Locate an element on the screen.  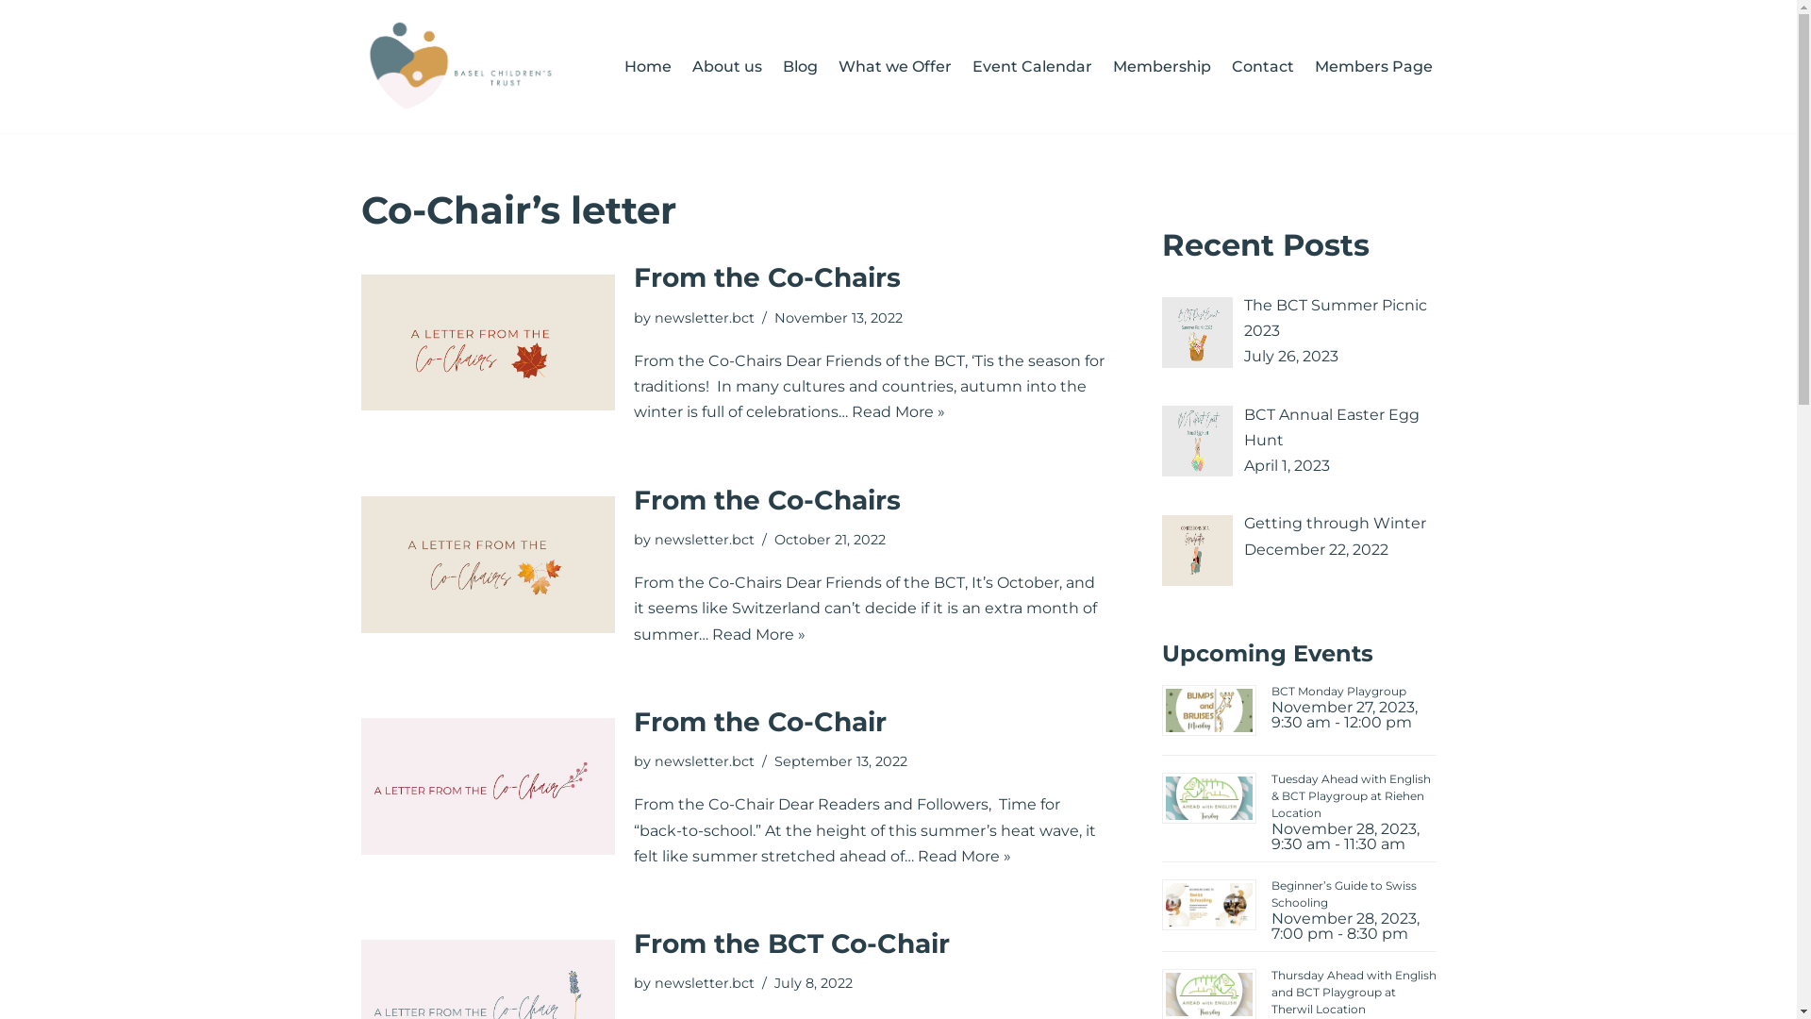
From the Co-Chairs is located at coordinates (768, 500).